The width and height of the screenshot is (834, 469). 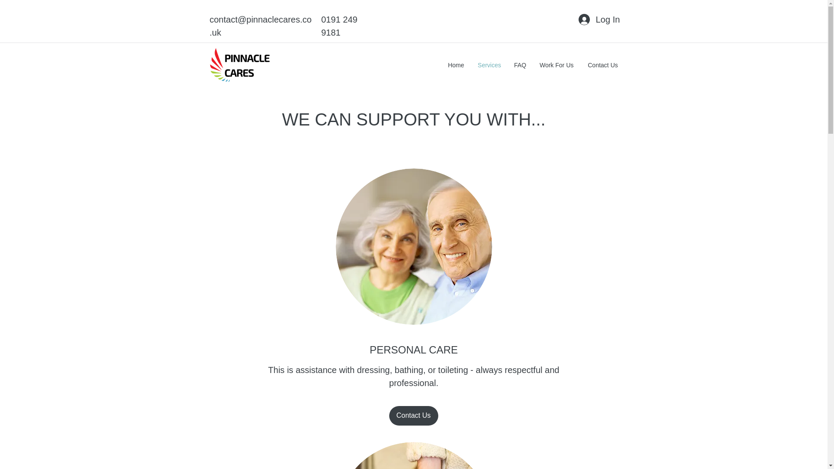 What do you see at coordinates (520, 65) in the screenshot?
I see `FAQ` at bounding box center [520, 65].